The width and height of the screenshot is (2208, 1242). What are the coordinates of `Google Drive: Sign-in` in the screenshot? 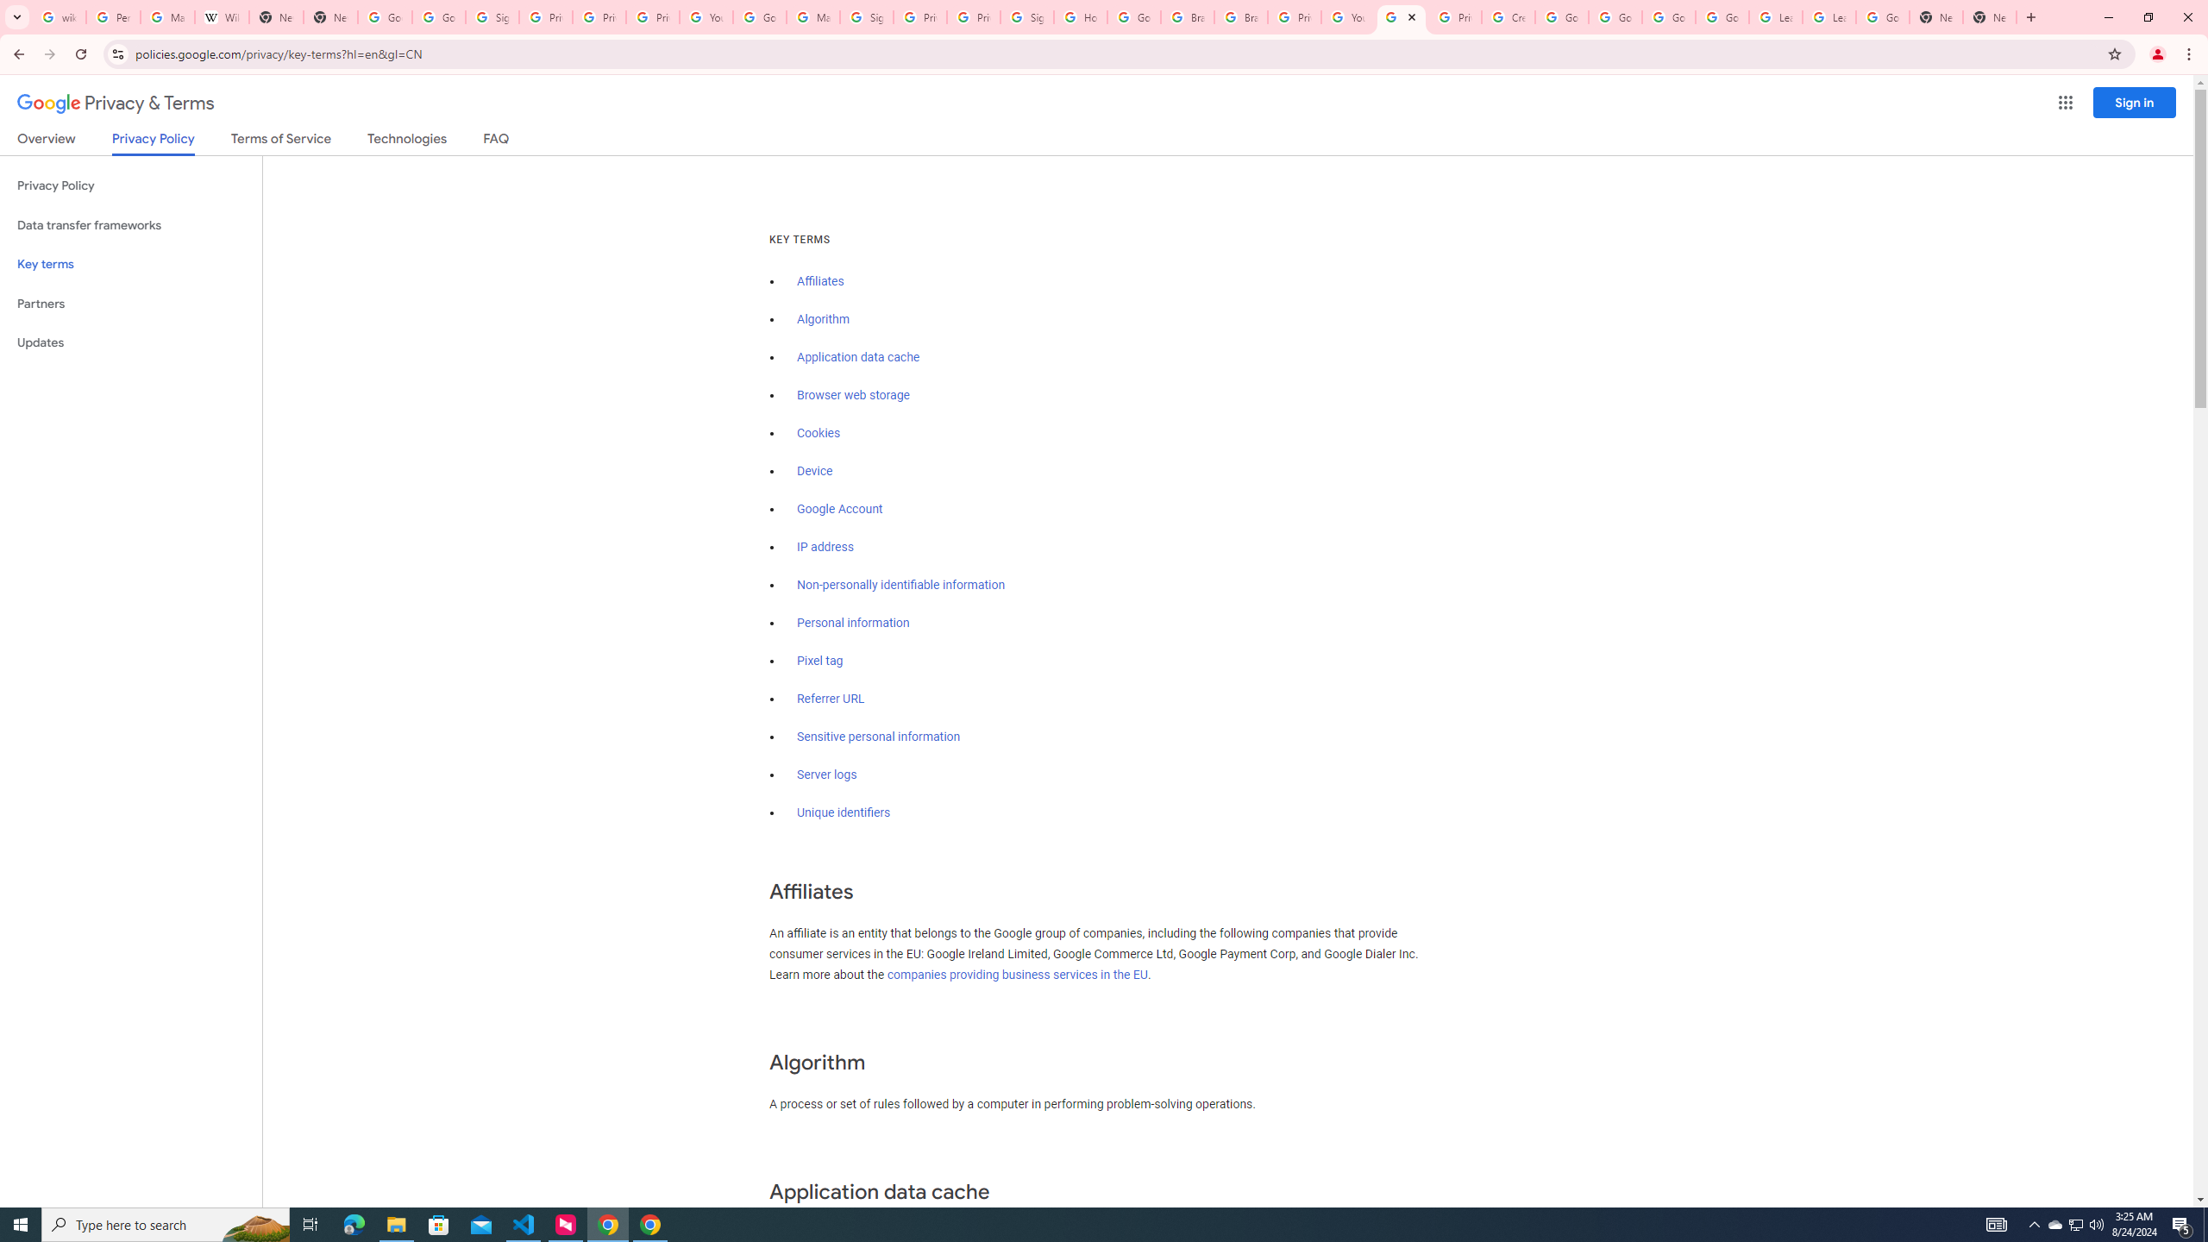 It's located at (438, 17).